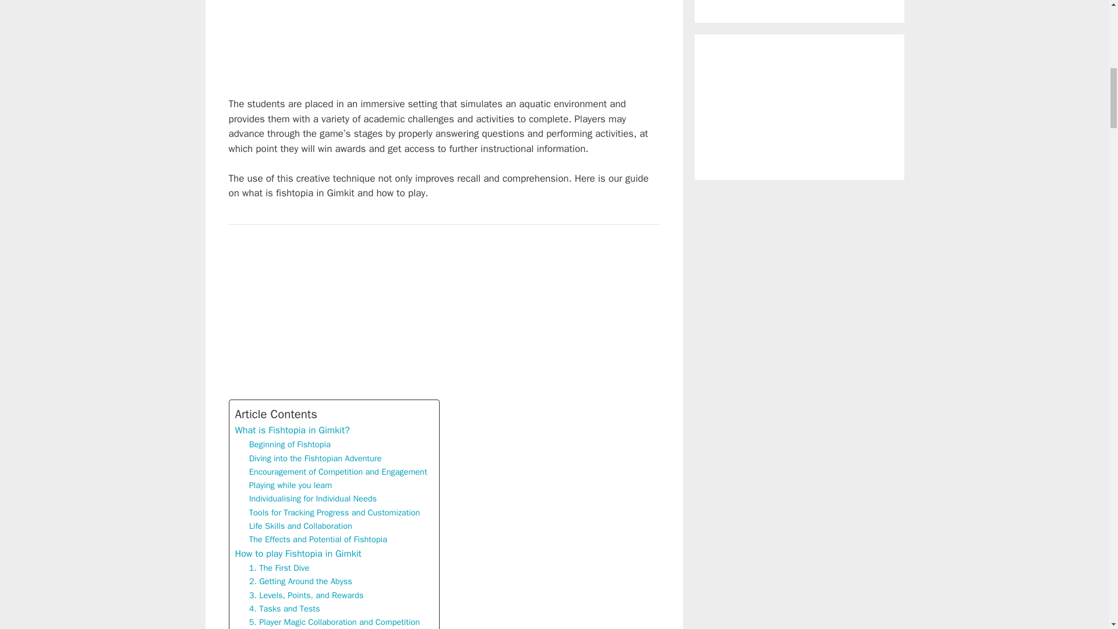  Describe the element at coordinates (338, 472) in the screenshot. I see `Encouragement of Competition and Engagement` at that location.